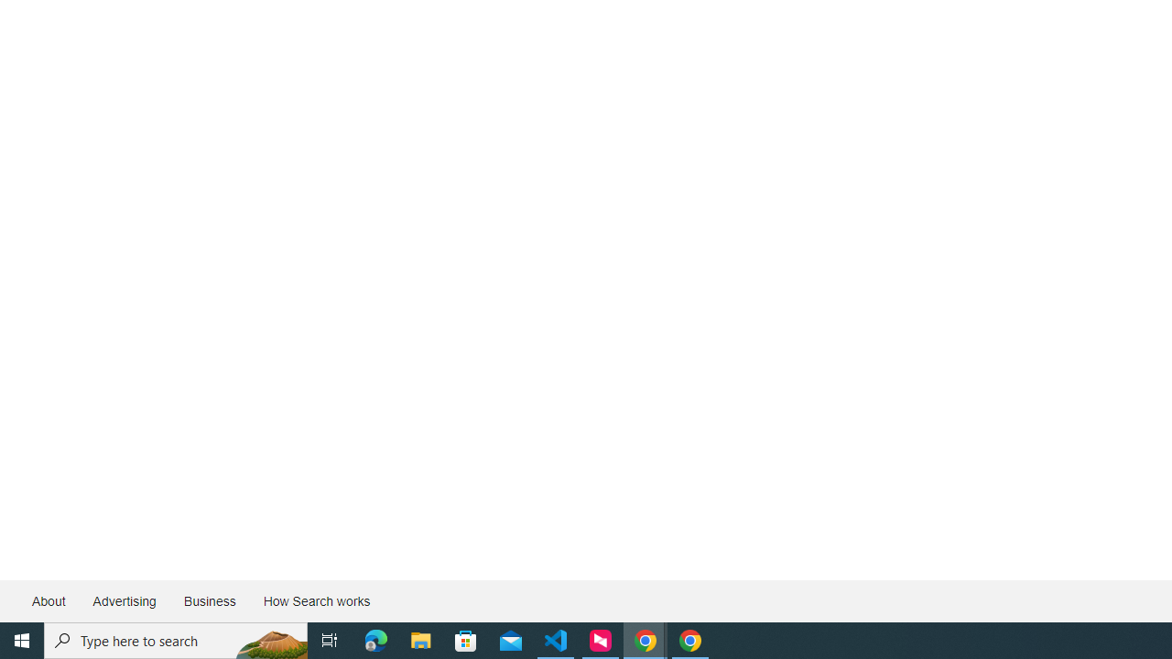 The height and width of the screenshot is (659, 1172). Describe the element at coordinates (316, 600) in the screenshot. I see `How Search works` at that location.